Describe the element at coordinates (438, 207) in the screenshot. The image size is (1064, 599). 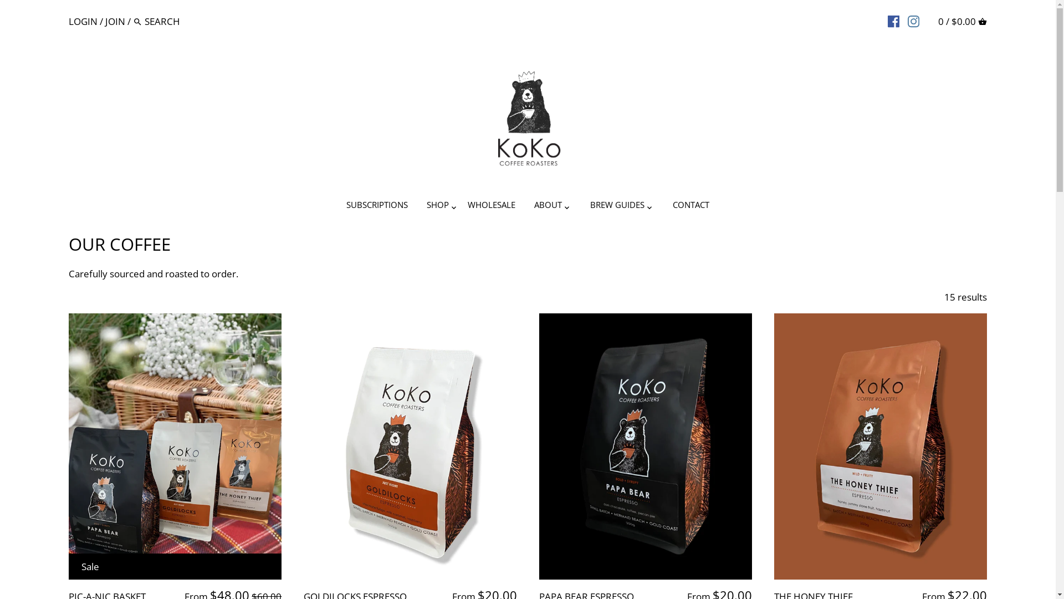
I see `SHOP` at that location.